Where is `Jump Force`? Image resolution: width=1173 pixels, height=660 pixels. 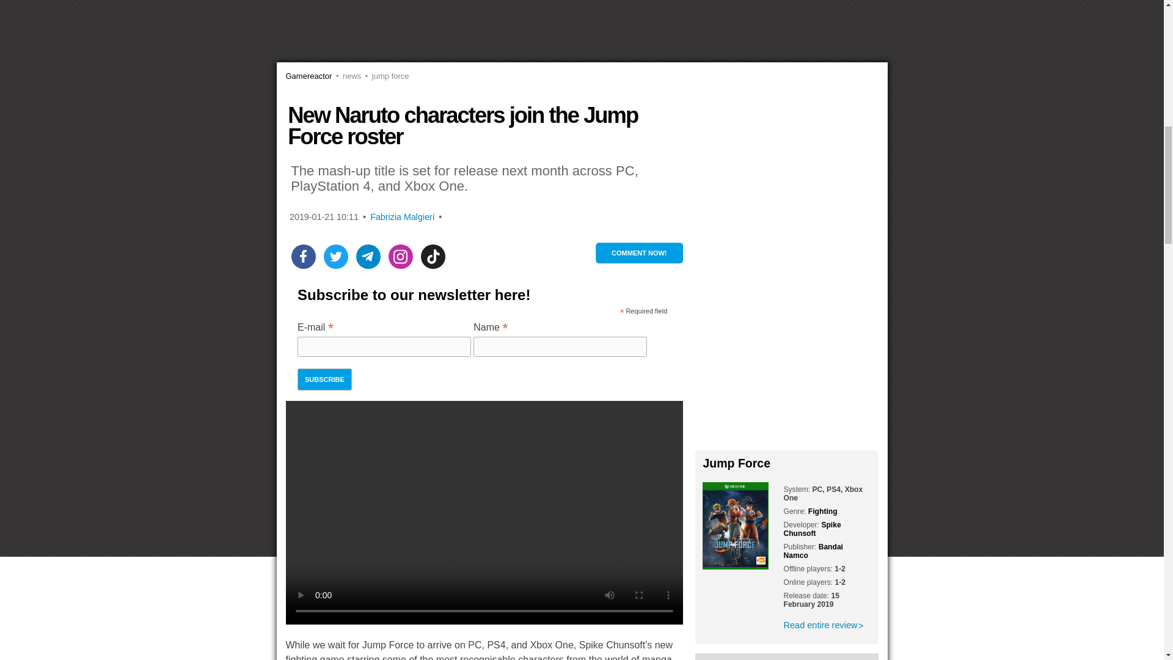
Jump Force is located at coordinates (385, 76).